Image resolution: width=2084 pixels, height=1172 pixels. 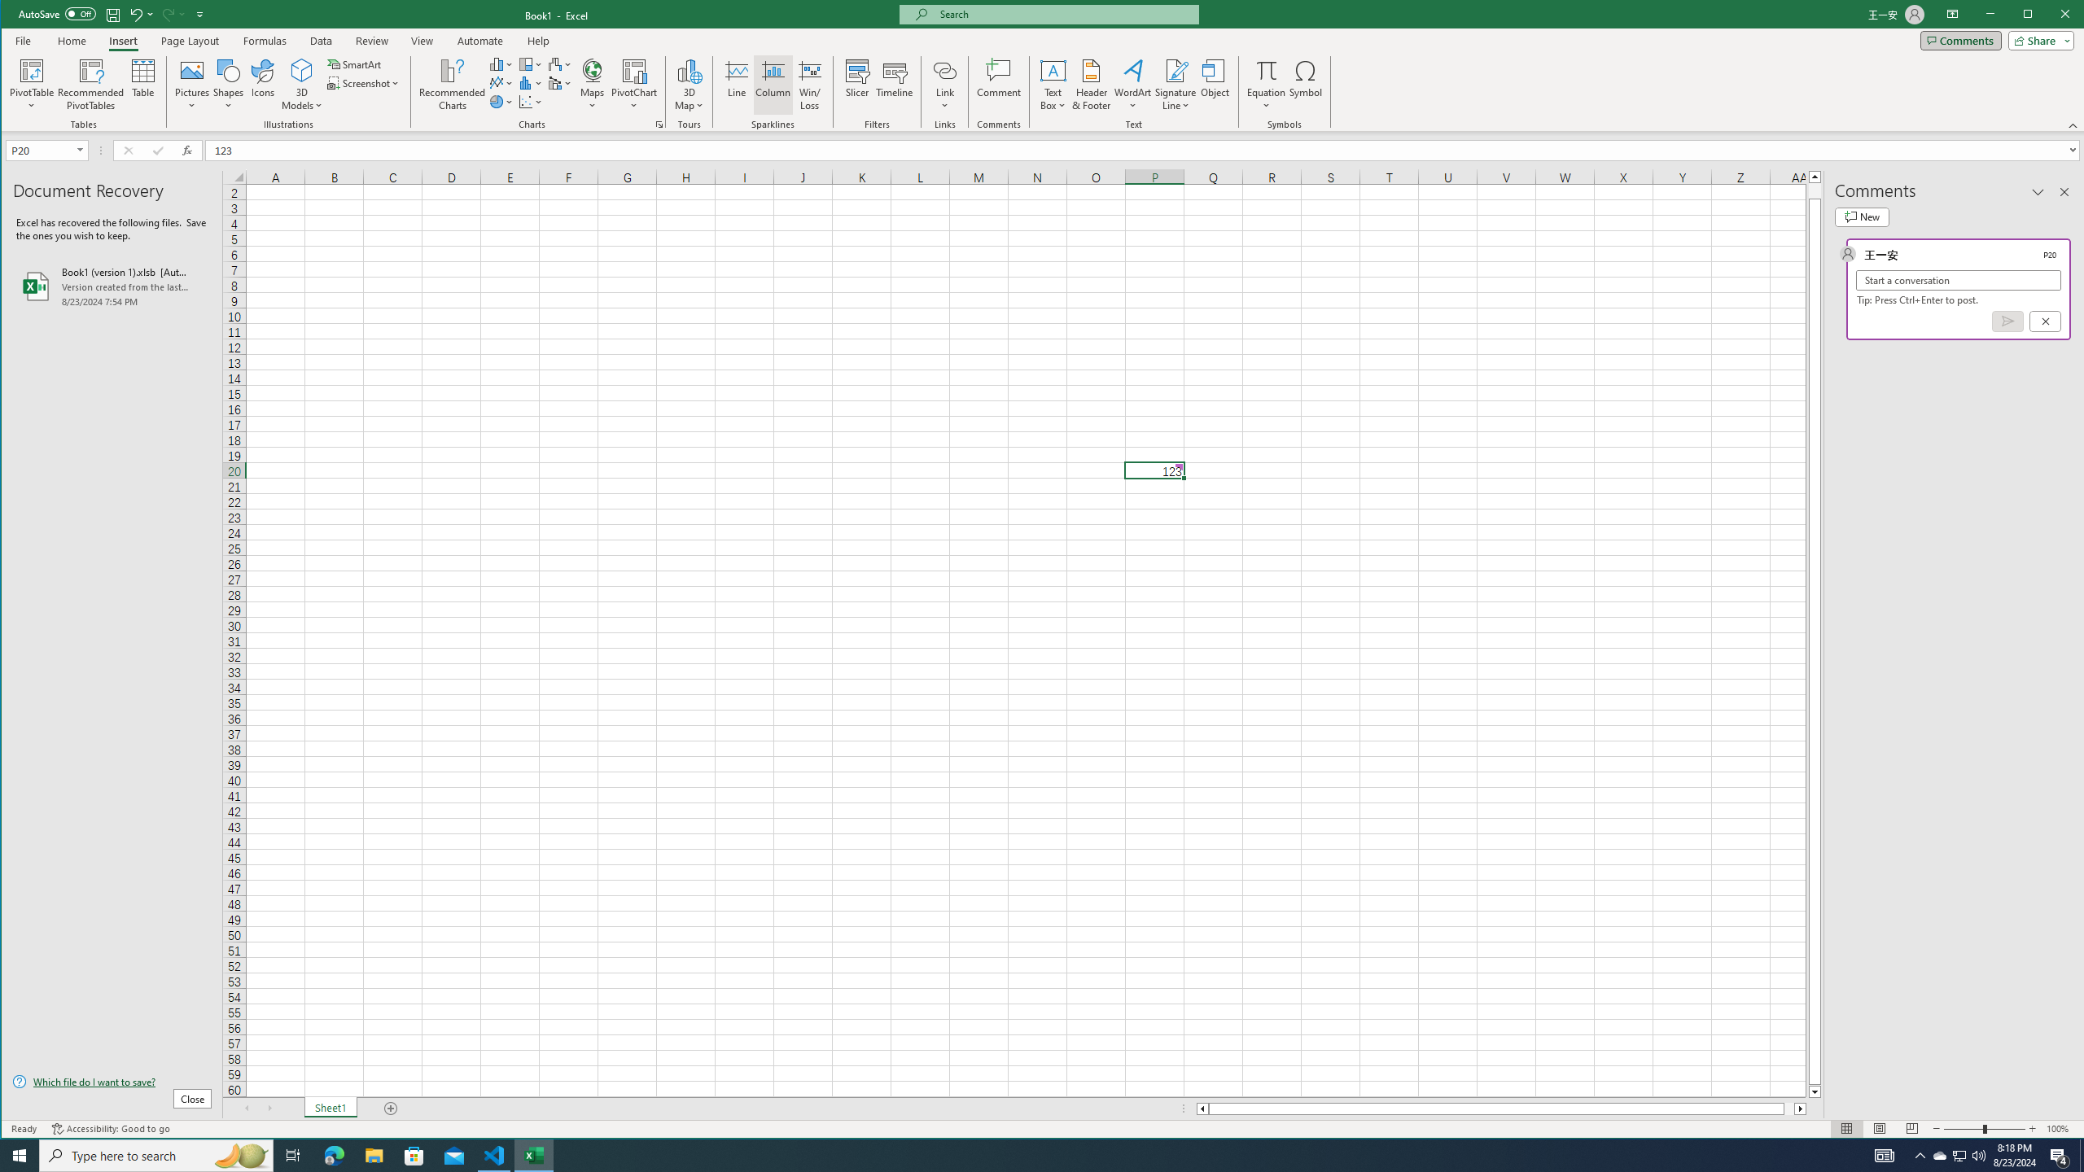 I want to click on Post comment (Ctrl + Enter), so click(x=2007, y=321).